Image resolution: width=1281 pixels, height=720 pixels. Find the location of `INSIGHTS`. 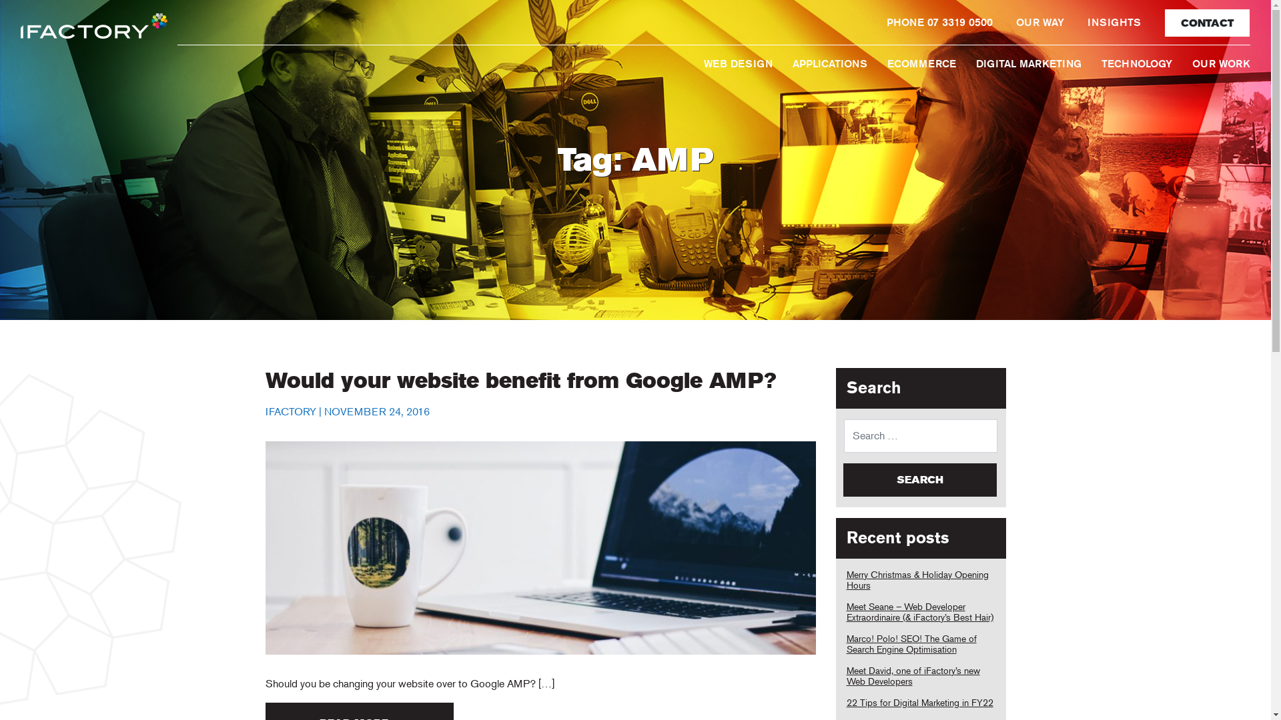

INSIGHTS is located at coordinates (1114, 23).